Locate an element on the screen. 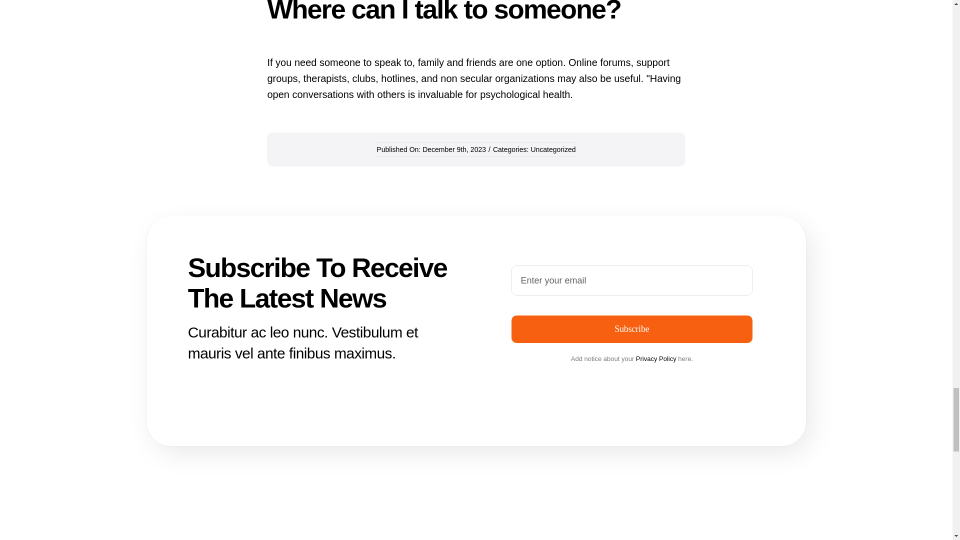 The image size is (960, 540). Uncategorized is located at coordinates (553, 149).